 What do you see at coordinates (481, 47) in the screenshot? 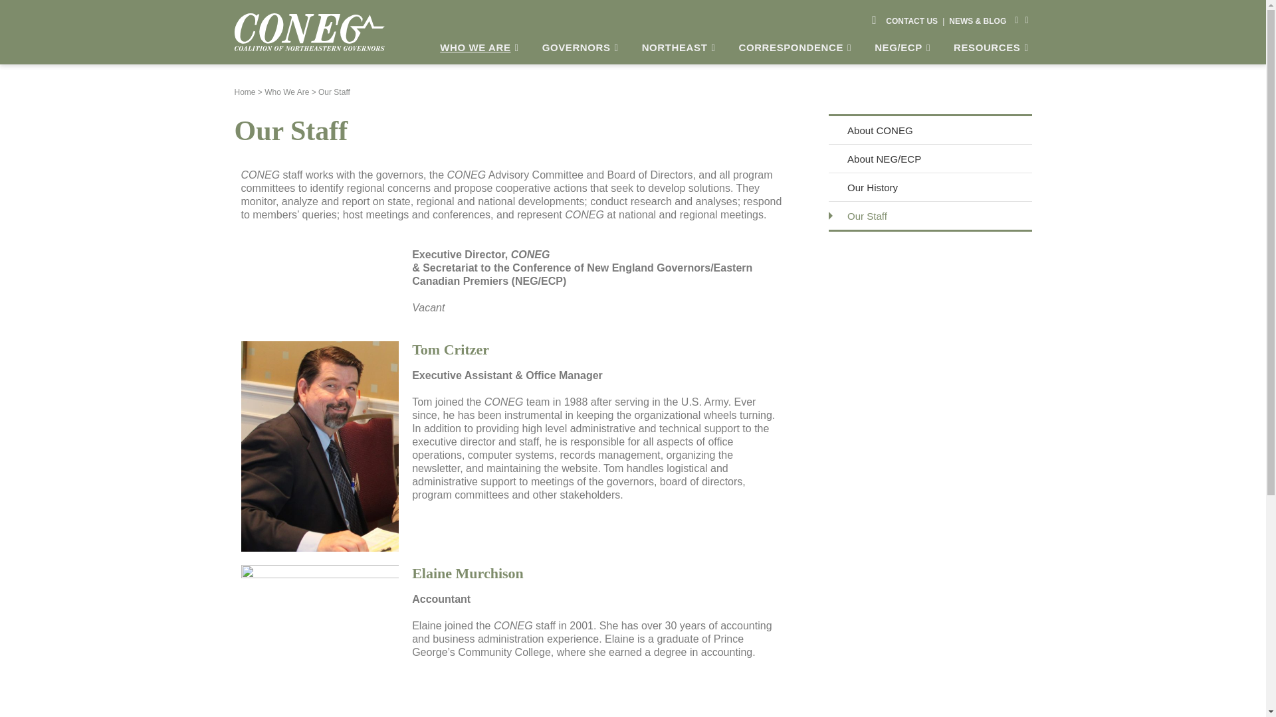
I see `WHO WE ARE` at bounding box center [481, 47].